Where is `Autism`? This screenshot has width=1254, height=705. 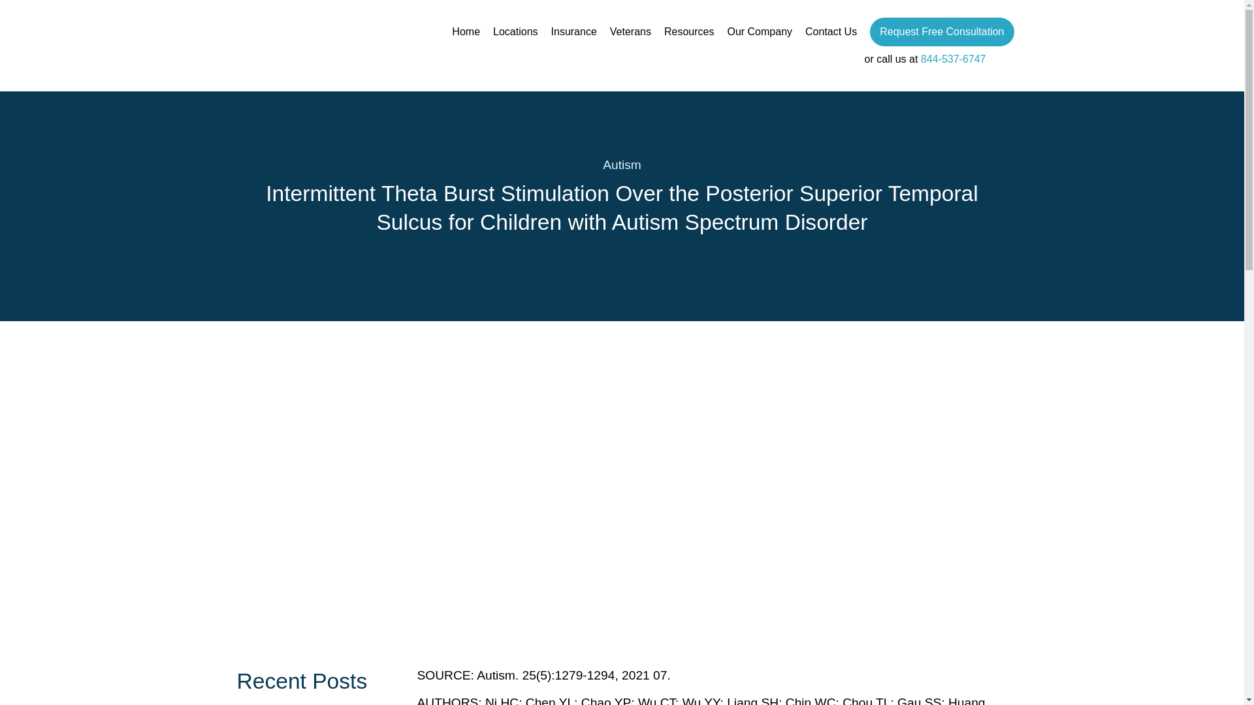
Autism is located at coordinates (622, 164).